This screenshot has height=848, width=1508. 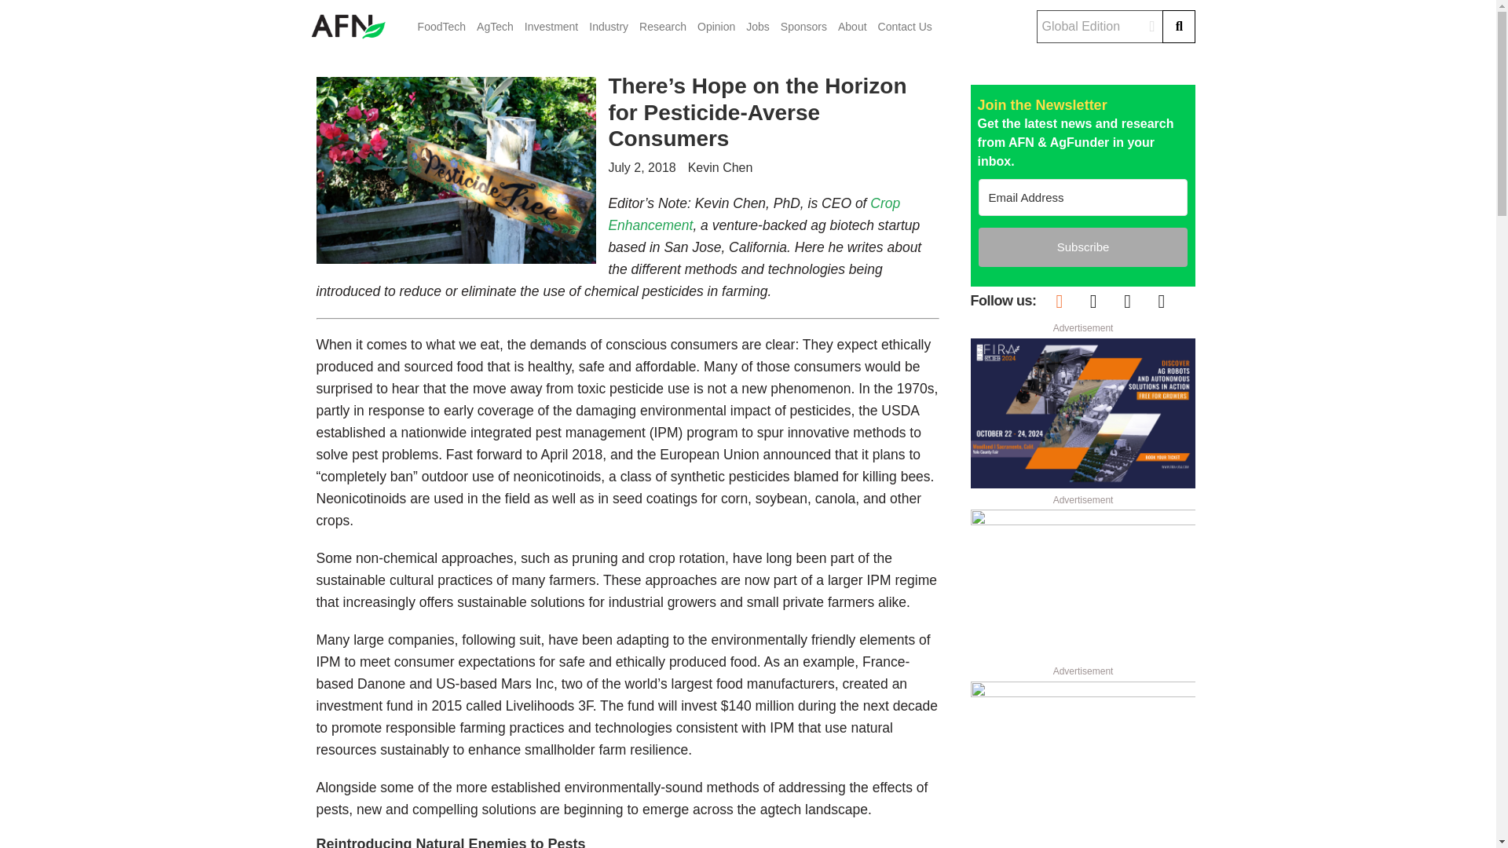 What do you see at coordinates (716, 27) in the screenshot?
I see `Opinion` at bounding box center [716, 27].